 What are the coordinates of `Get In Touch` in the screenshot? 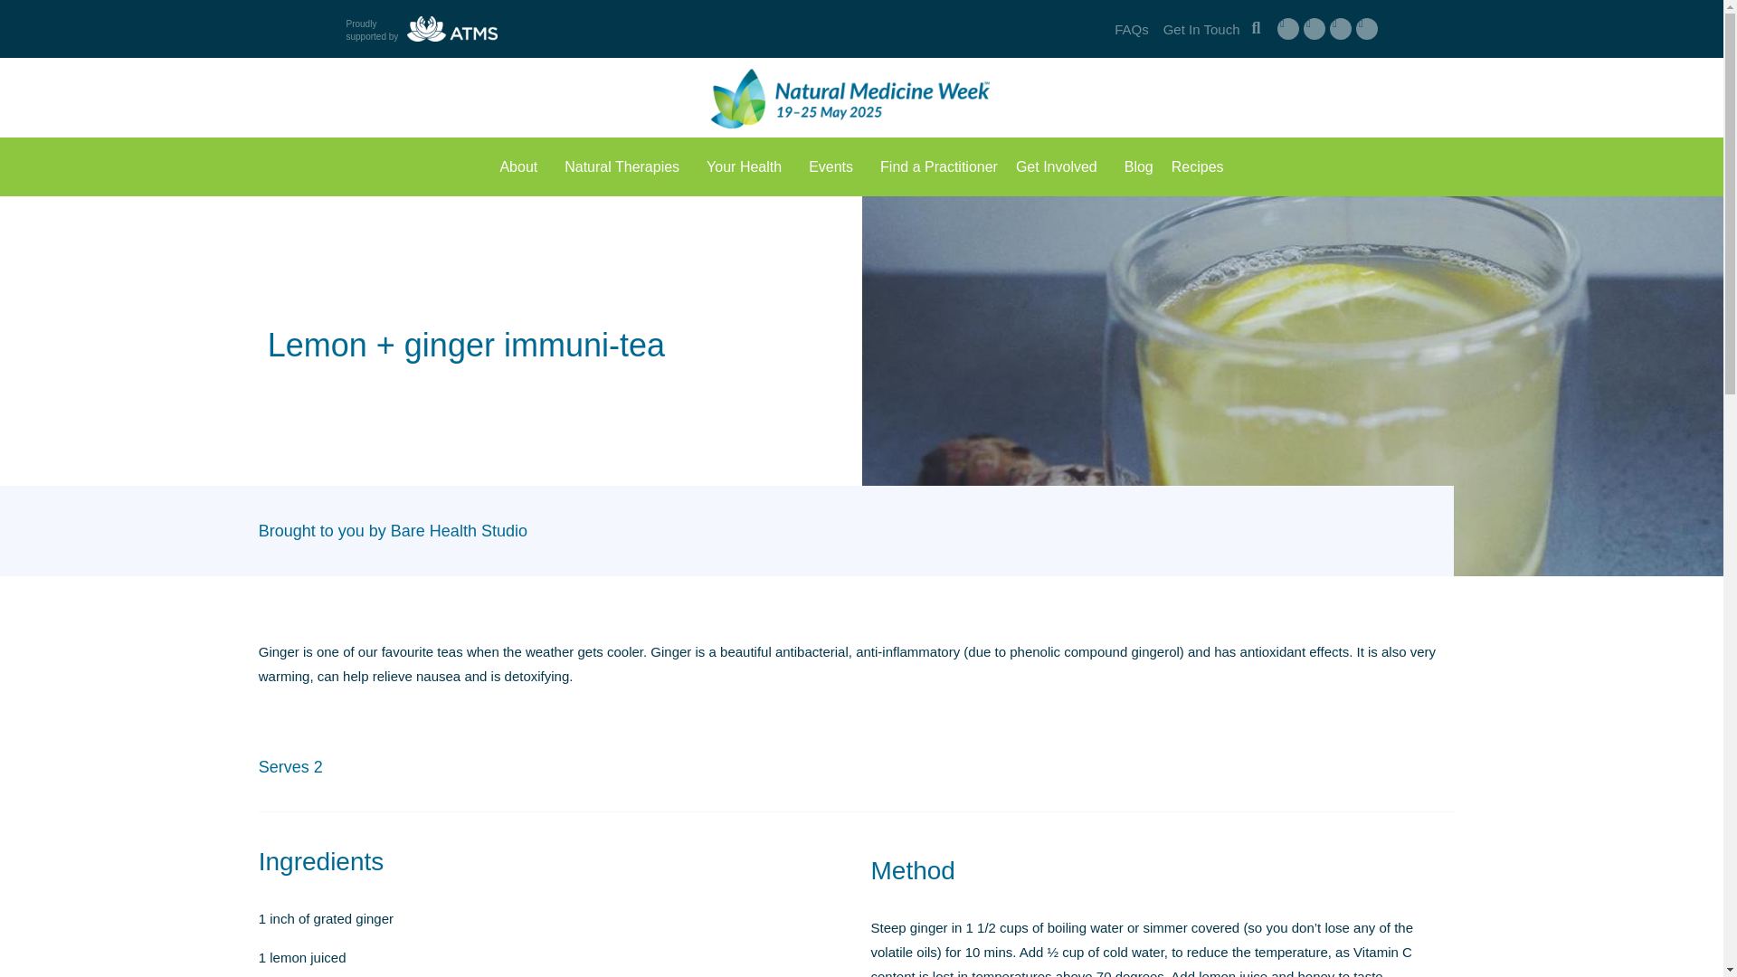 It's located at (1201, 29).